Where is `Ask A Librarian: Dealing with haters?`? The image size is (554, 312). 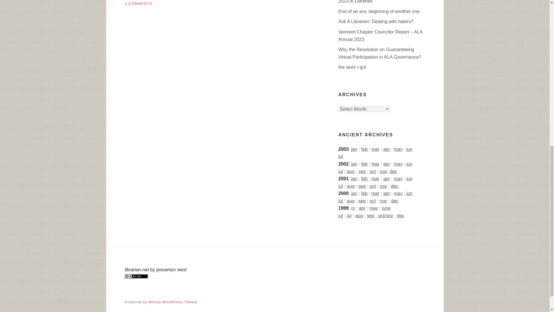
Ask A Librarian: Dealing with haters? is located at coordinates (376, 21).